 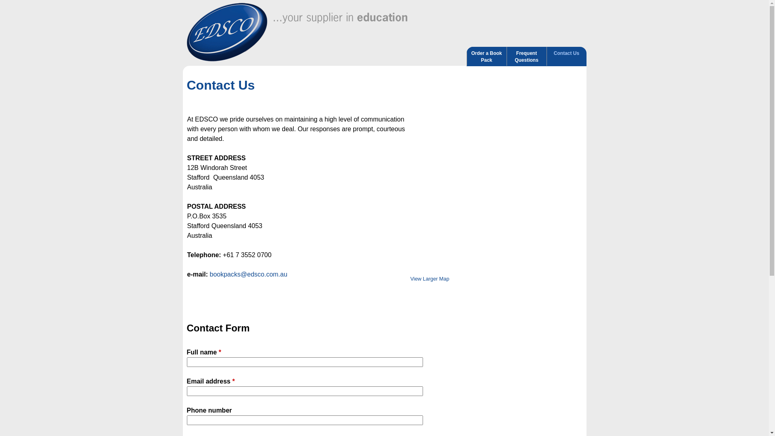 I want to click on Home, so click(x=227, y=32).